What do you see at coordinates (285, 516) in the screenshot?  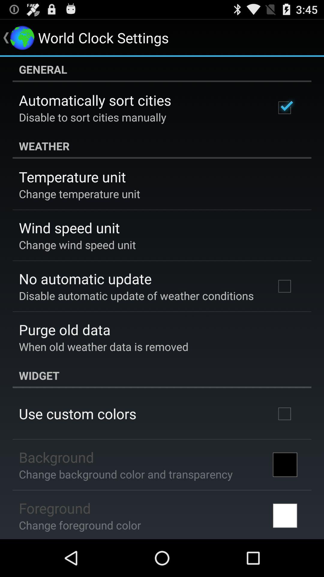 I see `turn off icon to the right of the change foreground color app` at bounding box center [285, 516].